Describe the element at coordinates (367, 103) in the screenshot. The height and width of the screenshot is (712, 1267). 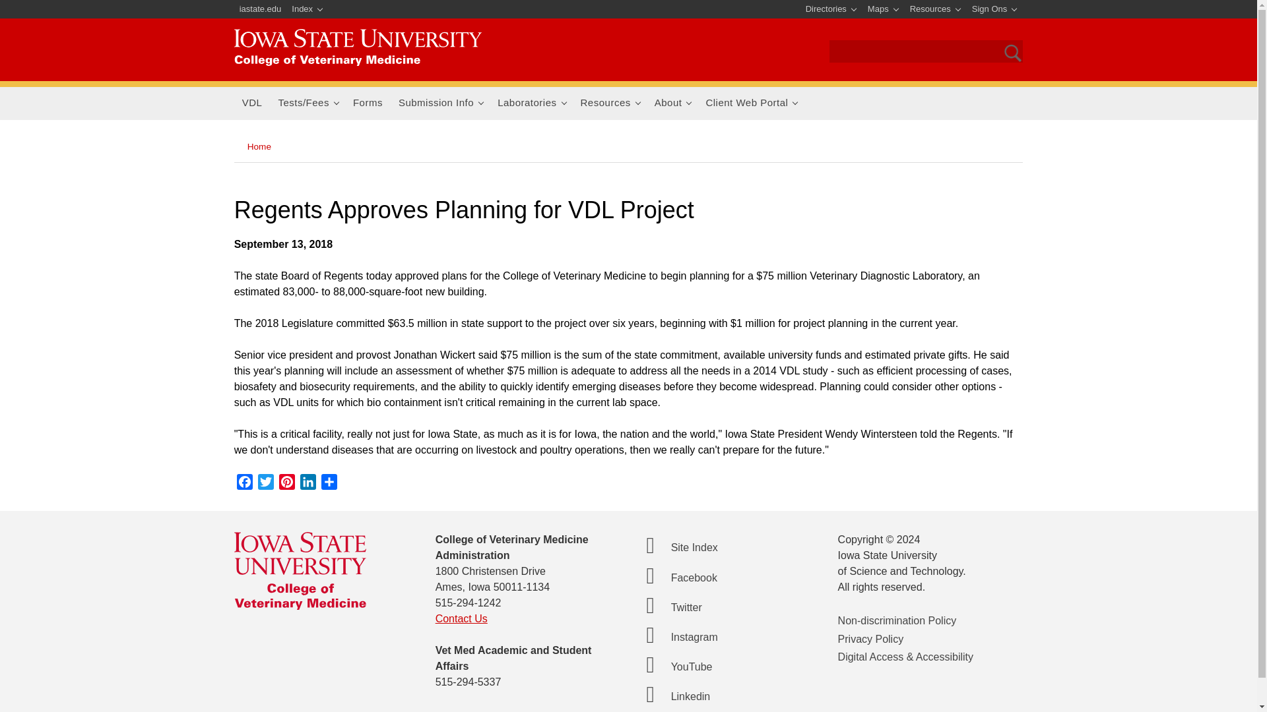
I see `Forms` at that location.